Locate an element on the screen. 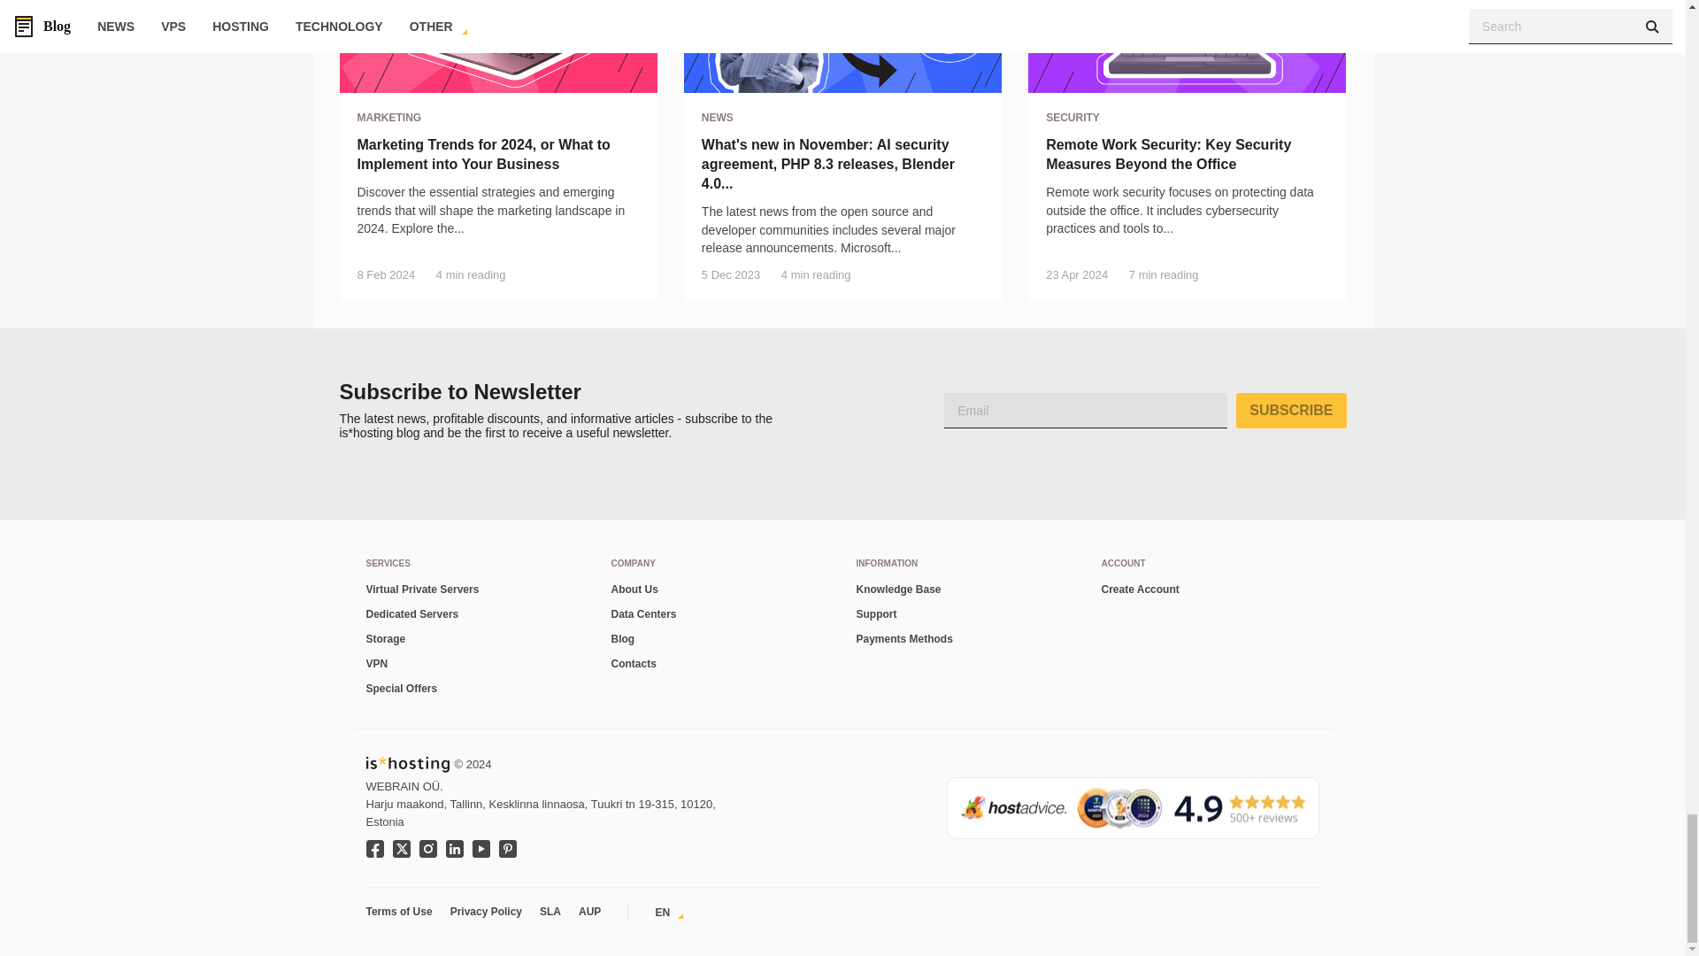  Storage is located at coordinates (475, 639).